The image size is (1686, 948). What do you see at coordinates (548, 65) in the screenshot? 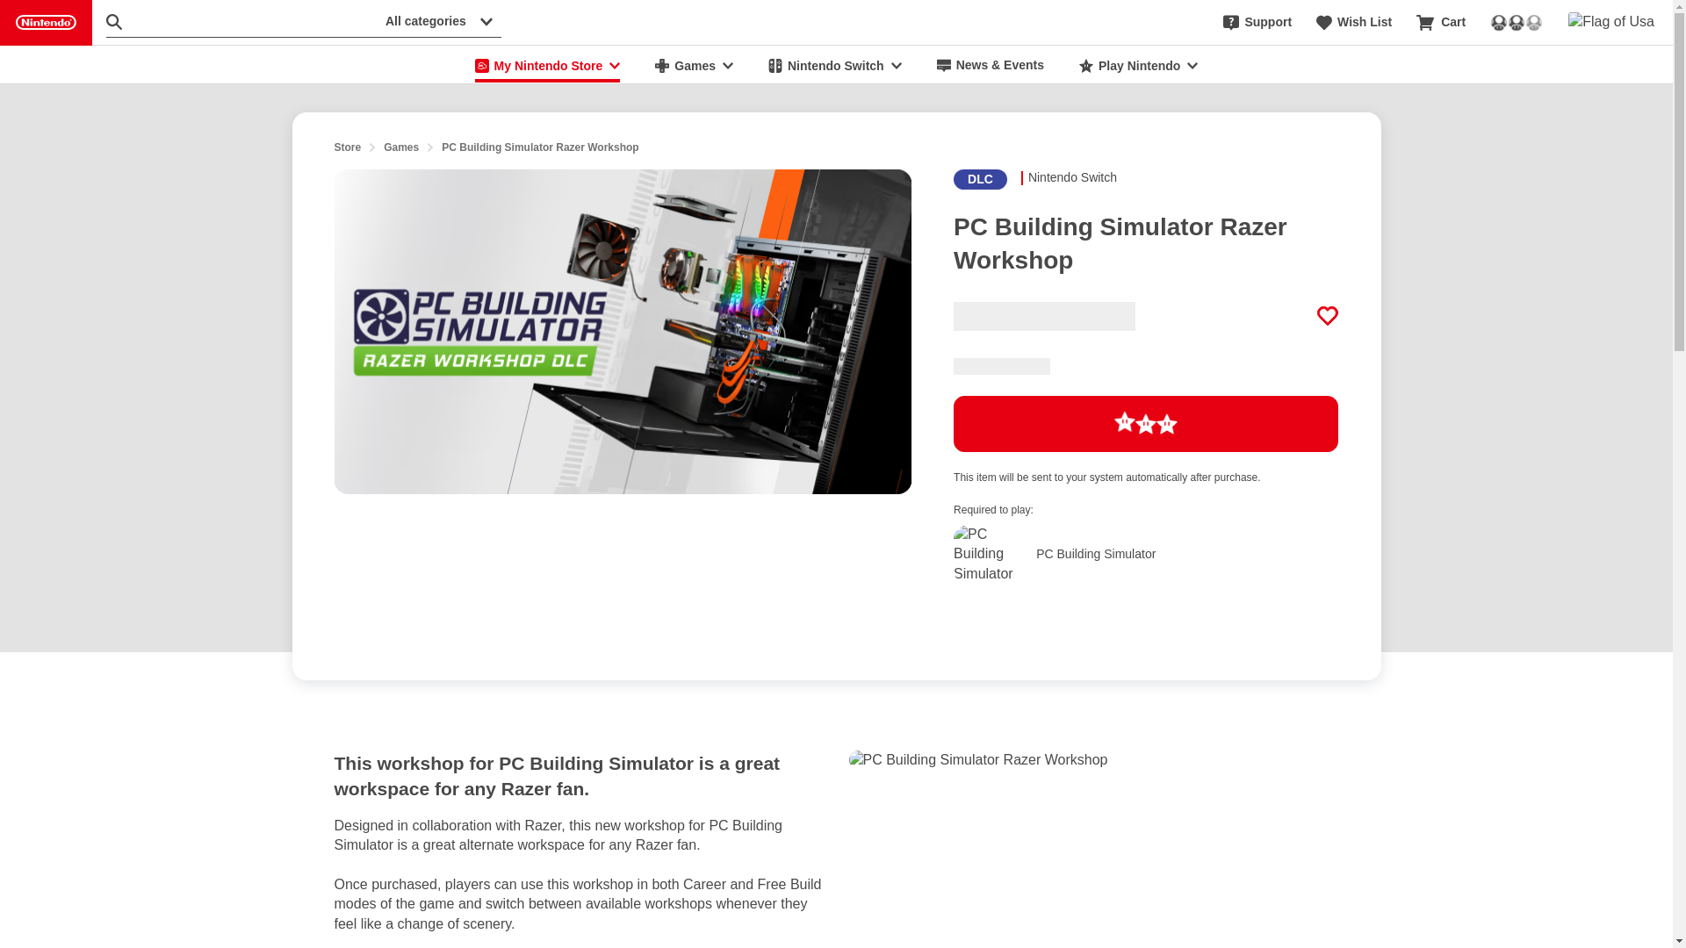
I see `My Nintendo Store` at bounding box center [548, 65].